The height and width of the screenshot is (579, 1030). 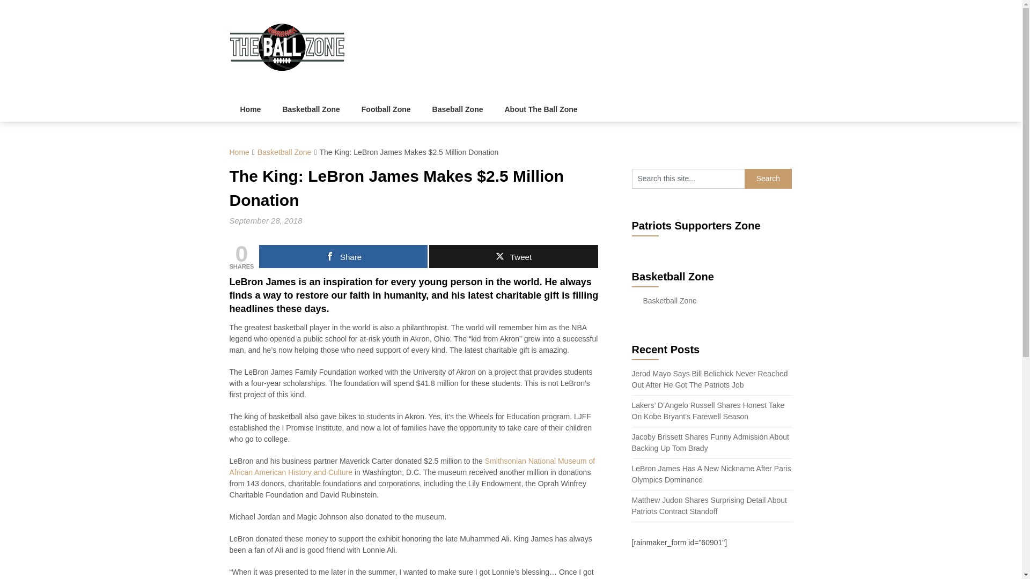 I want to click on Home, so click(x=239, y=152).